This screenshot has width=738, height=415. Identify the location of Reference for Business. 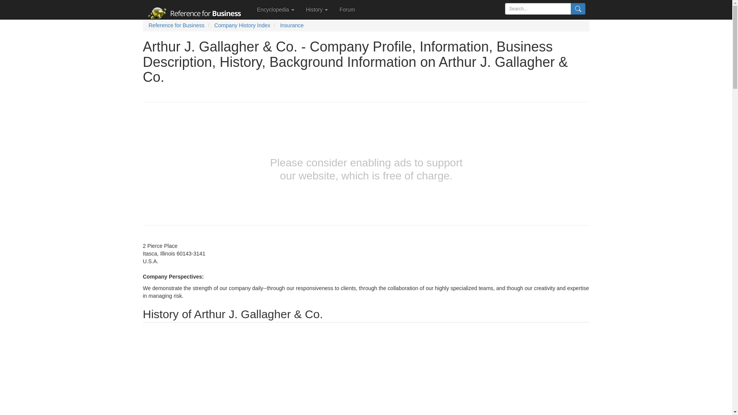
(176, 25).